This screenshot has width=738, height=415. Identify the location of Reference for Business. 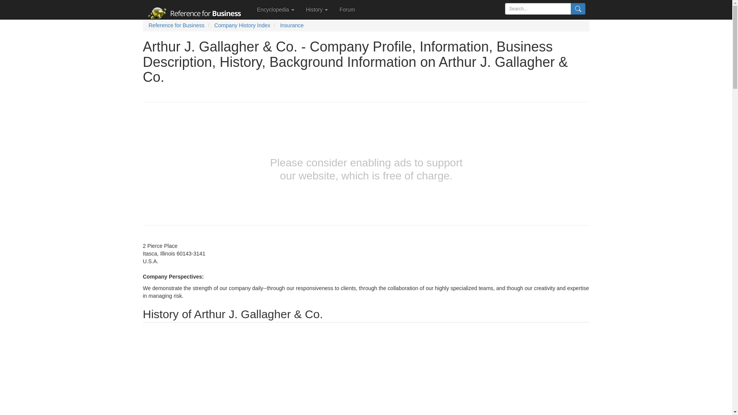
(176, 25).